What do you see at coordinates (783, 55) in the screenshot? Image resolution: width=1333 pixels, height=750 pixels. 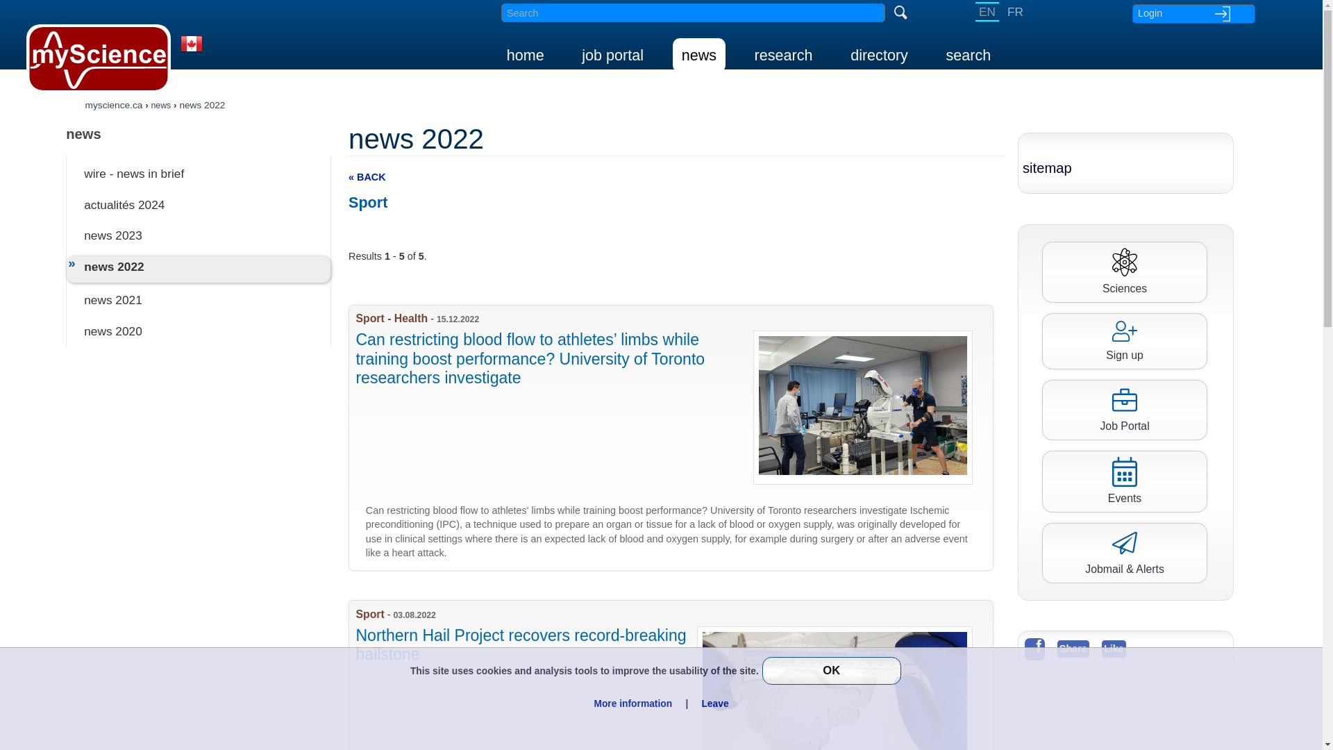 I see `research` at bounding box center [783, 55].